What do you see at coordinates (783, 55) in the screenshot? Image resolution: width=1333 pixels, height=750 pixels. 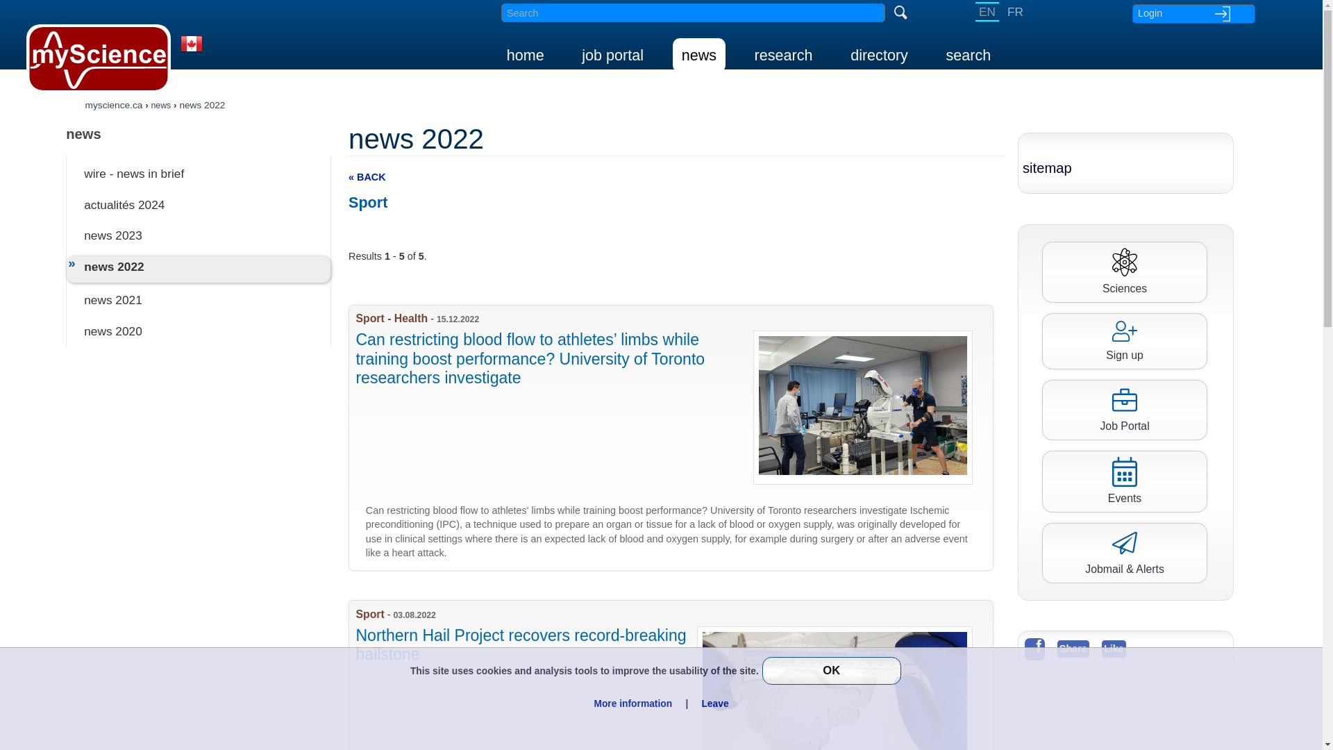 I see `research` at bounding box center [783, 55].